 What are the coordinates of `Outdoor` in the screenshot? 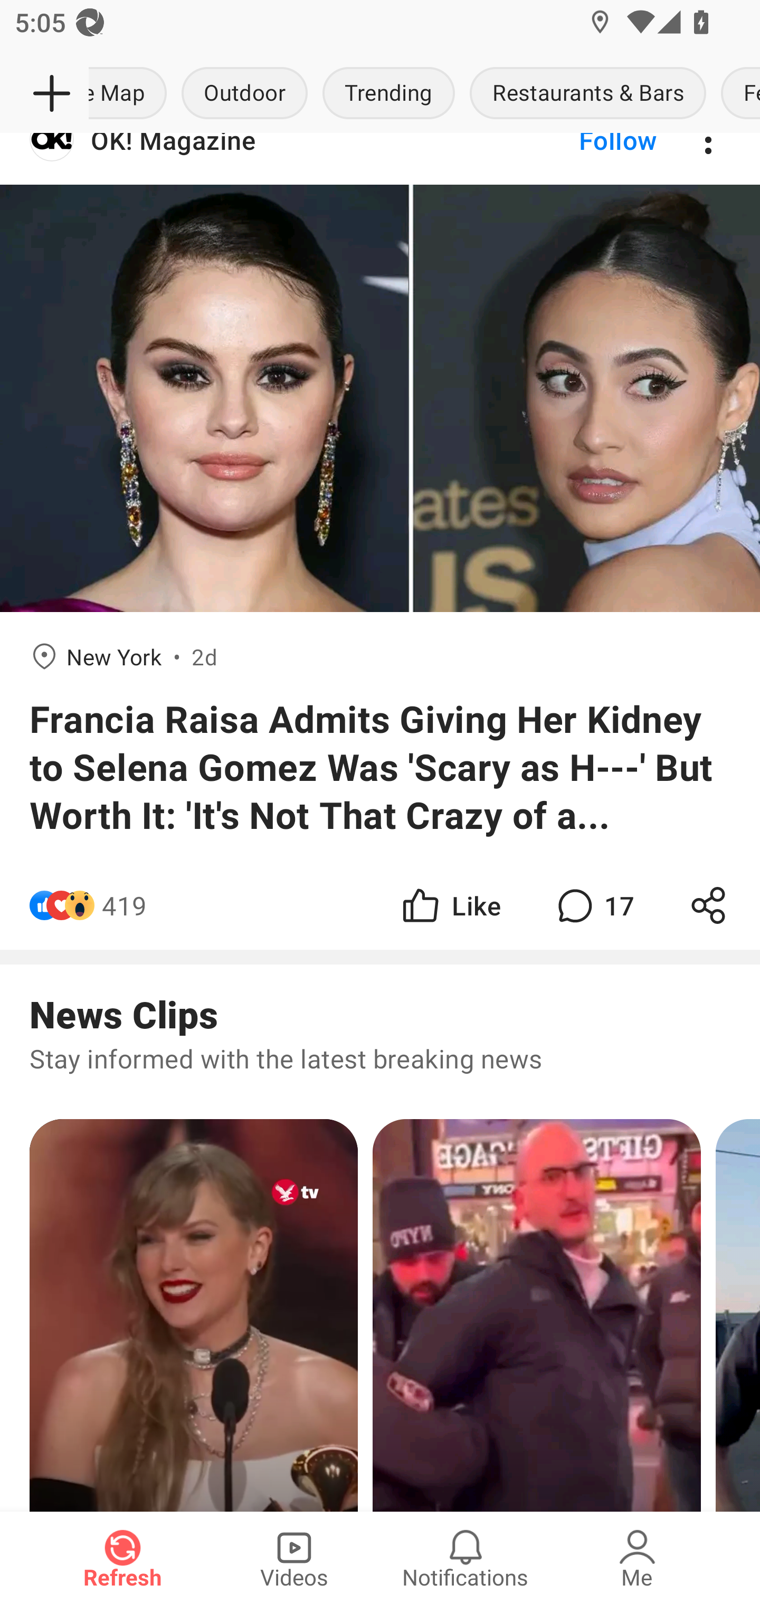 It's located at (244, 94).